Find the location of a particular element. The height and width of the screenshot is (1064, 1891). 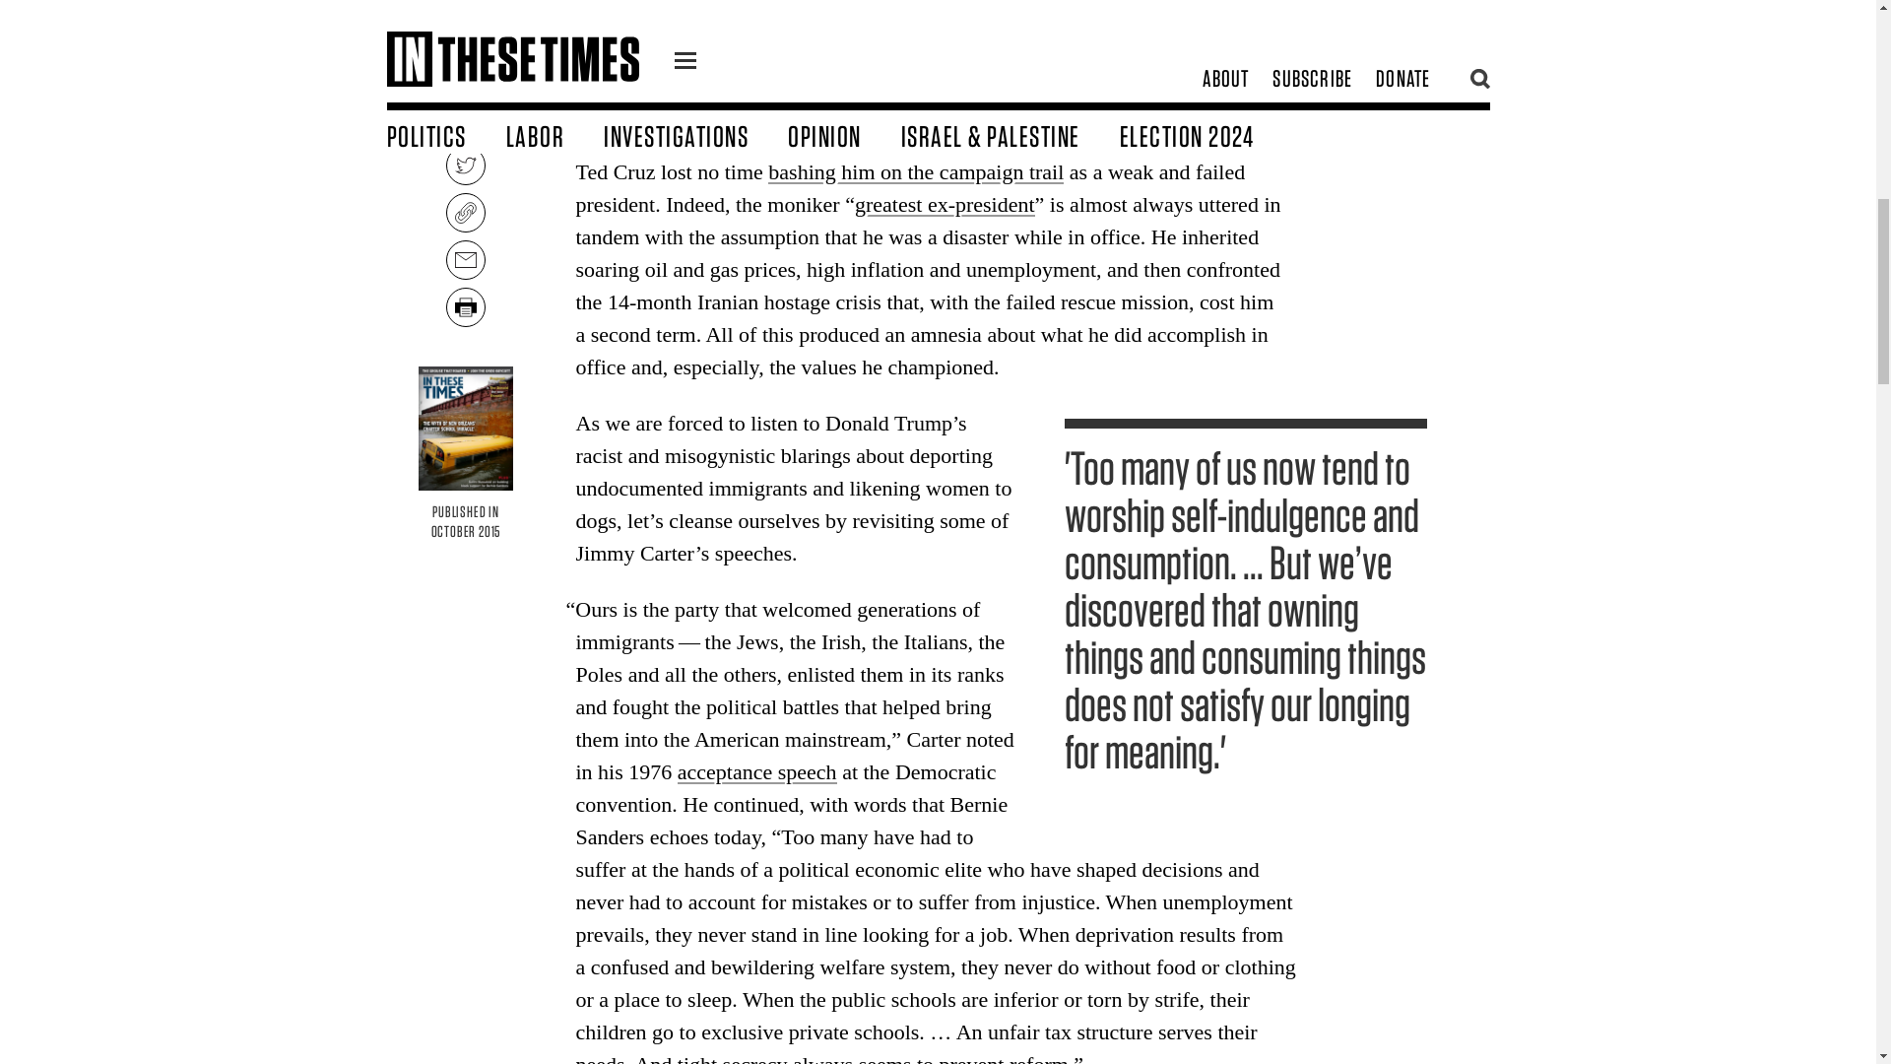

bashing him on the campaign trail is located at coordinates (915, 171).